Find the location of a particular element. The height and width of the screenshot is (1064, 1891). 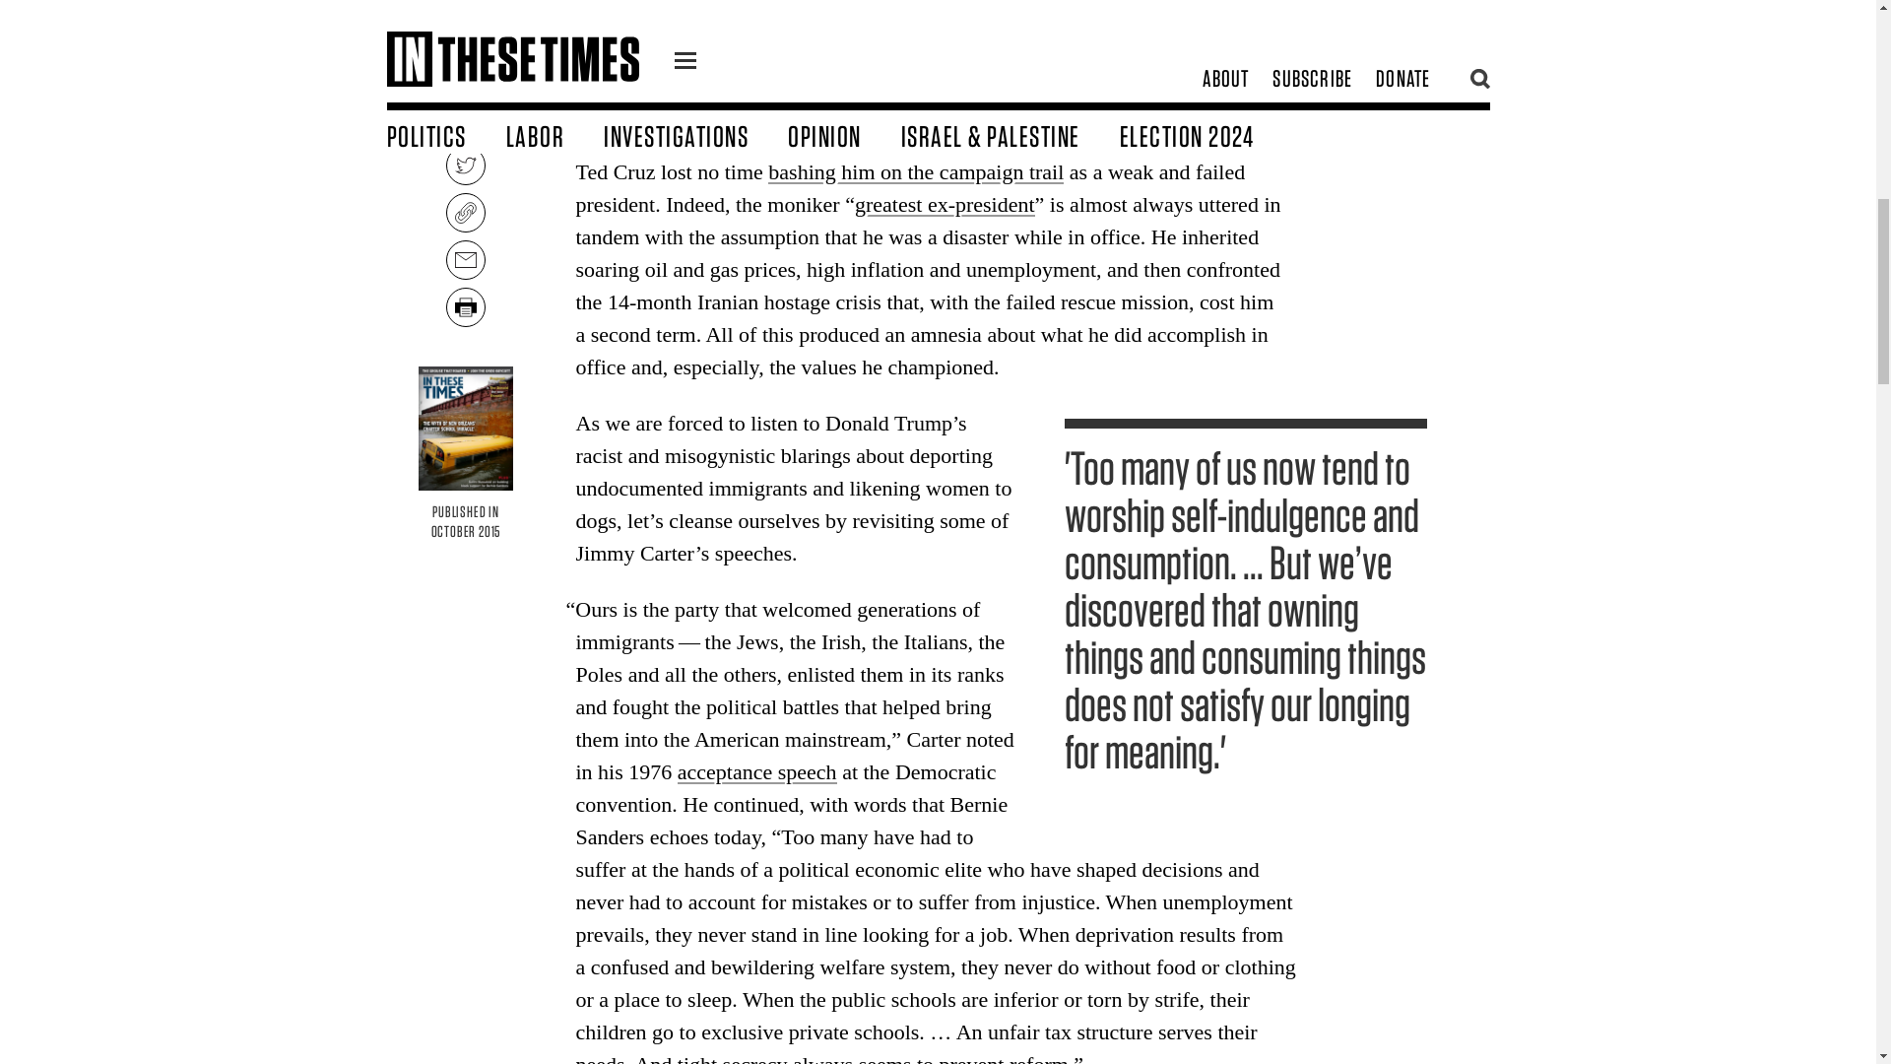

bashing him on the campaign trail is located at coordinates (915, 171).